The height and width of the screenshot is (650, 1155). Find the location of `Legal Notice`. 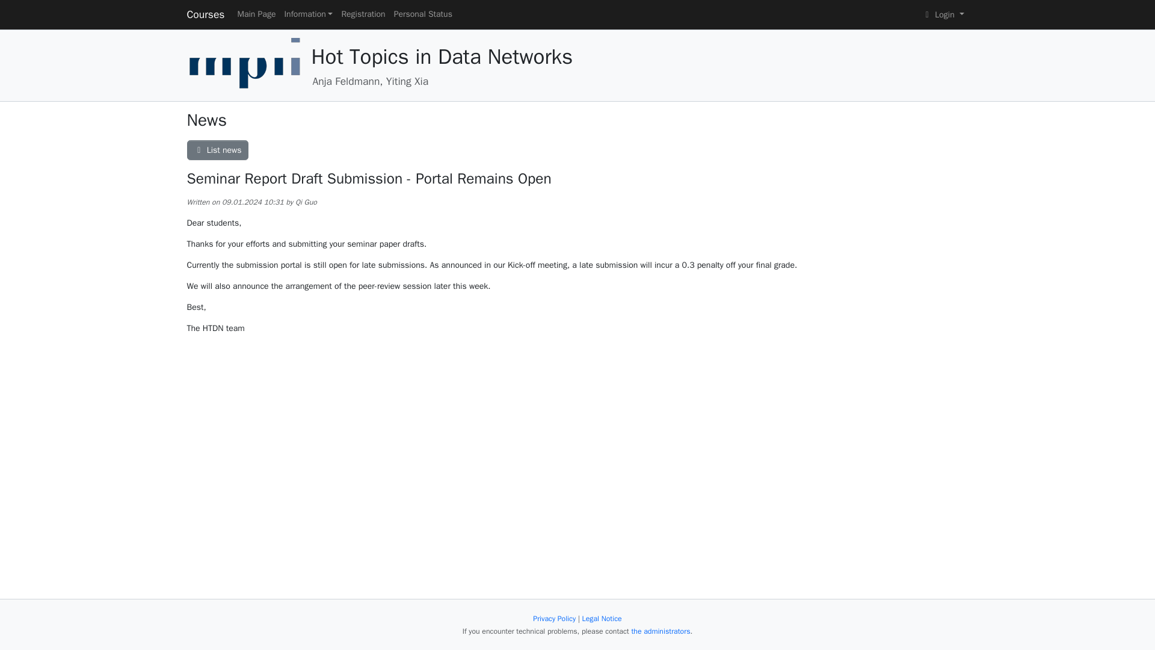

Legal Notice is located at coordinates (602, 618).